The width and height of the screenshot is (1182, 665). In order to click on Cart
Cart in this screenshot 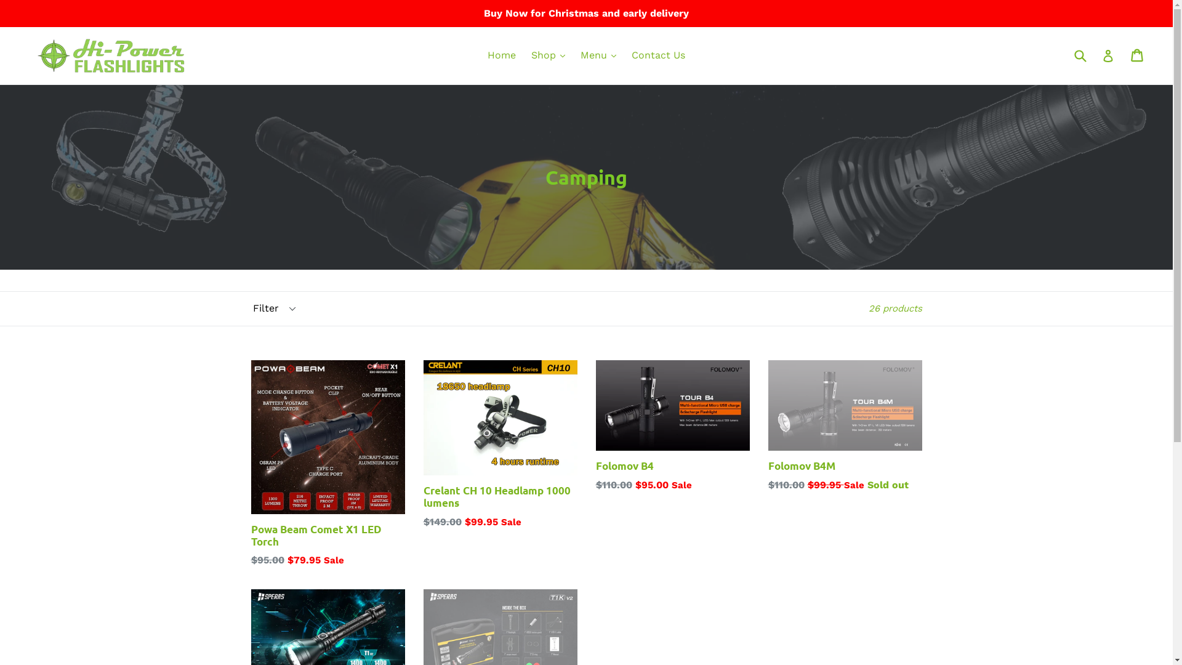, I will do `click(1138, 55)`.